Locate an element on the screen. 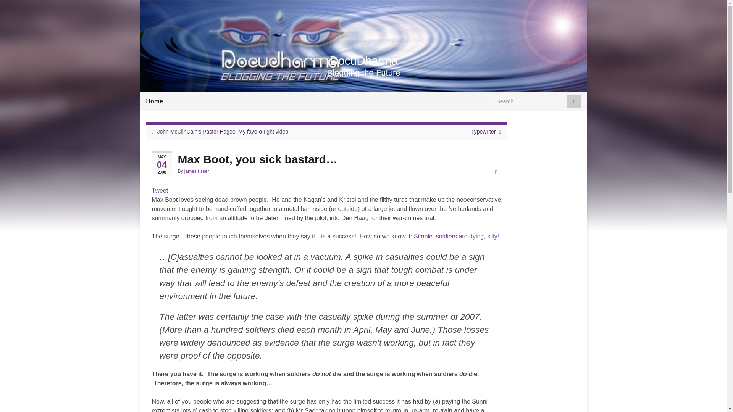 The width and height of the screenshot is (733, 412). james risser is located at coordinates (197, 171).